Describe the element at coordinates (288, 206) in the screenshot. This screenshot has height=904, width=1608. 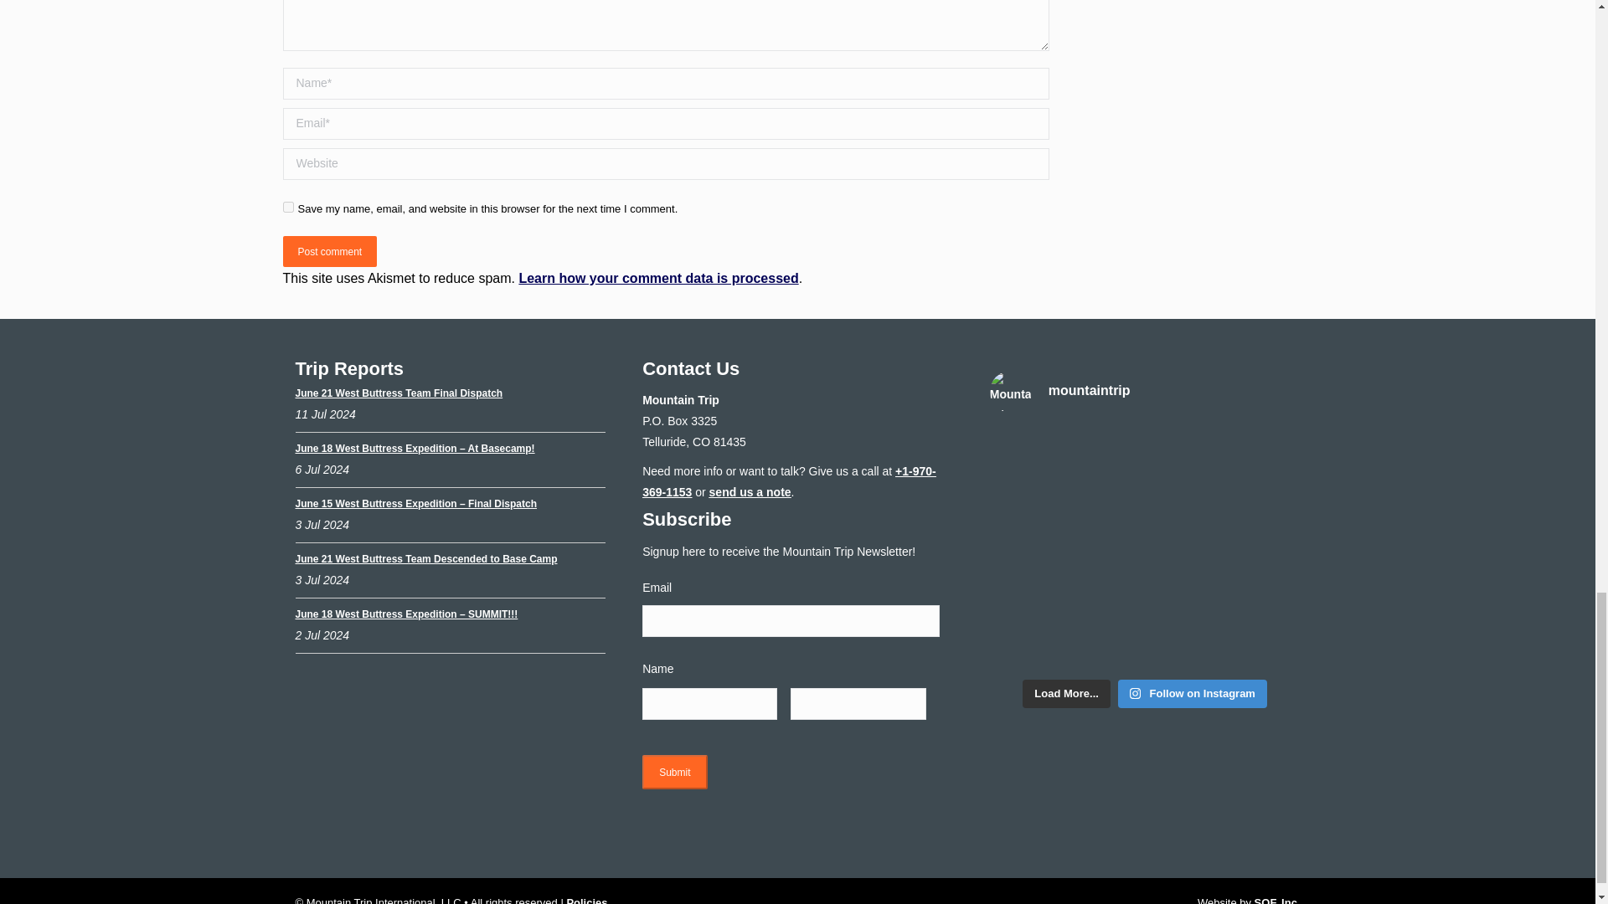
I see `yes` at that location.